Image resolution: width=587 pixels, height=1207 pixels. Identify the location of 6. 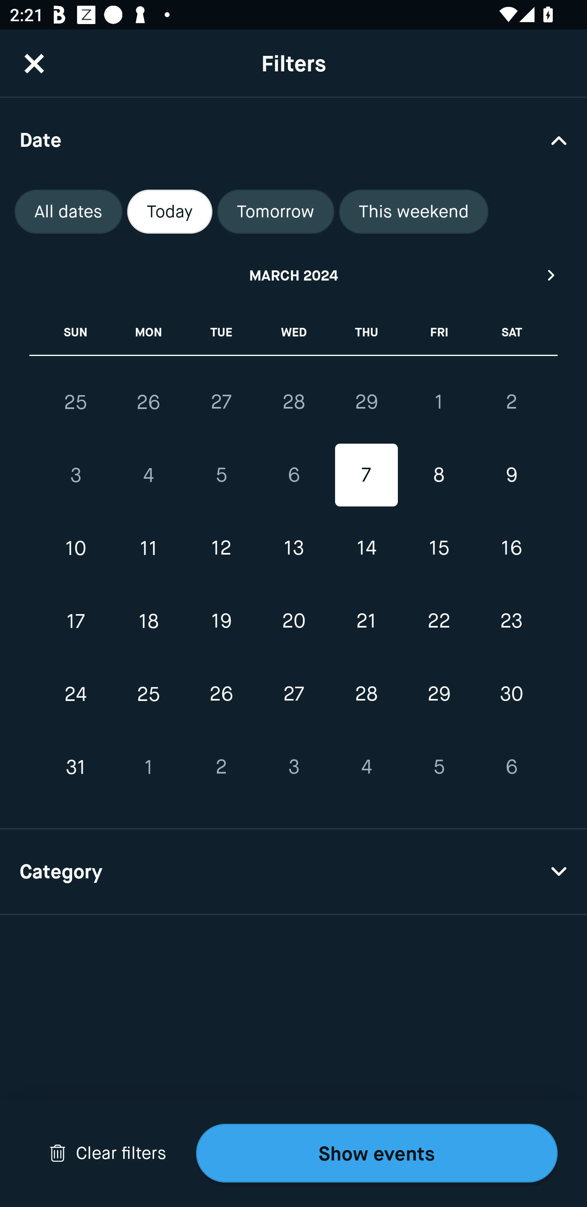
(511, 767).